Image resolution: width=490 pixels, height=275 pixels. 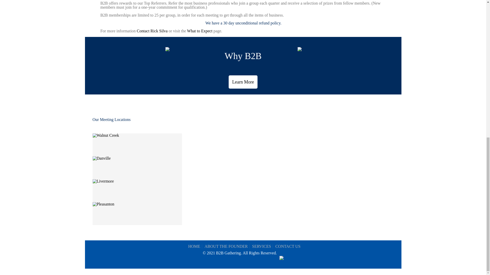 I want to click on ABOUT THE FOUNDER, so click(x=226, y=246).